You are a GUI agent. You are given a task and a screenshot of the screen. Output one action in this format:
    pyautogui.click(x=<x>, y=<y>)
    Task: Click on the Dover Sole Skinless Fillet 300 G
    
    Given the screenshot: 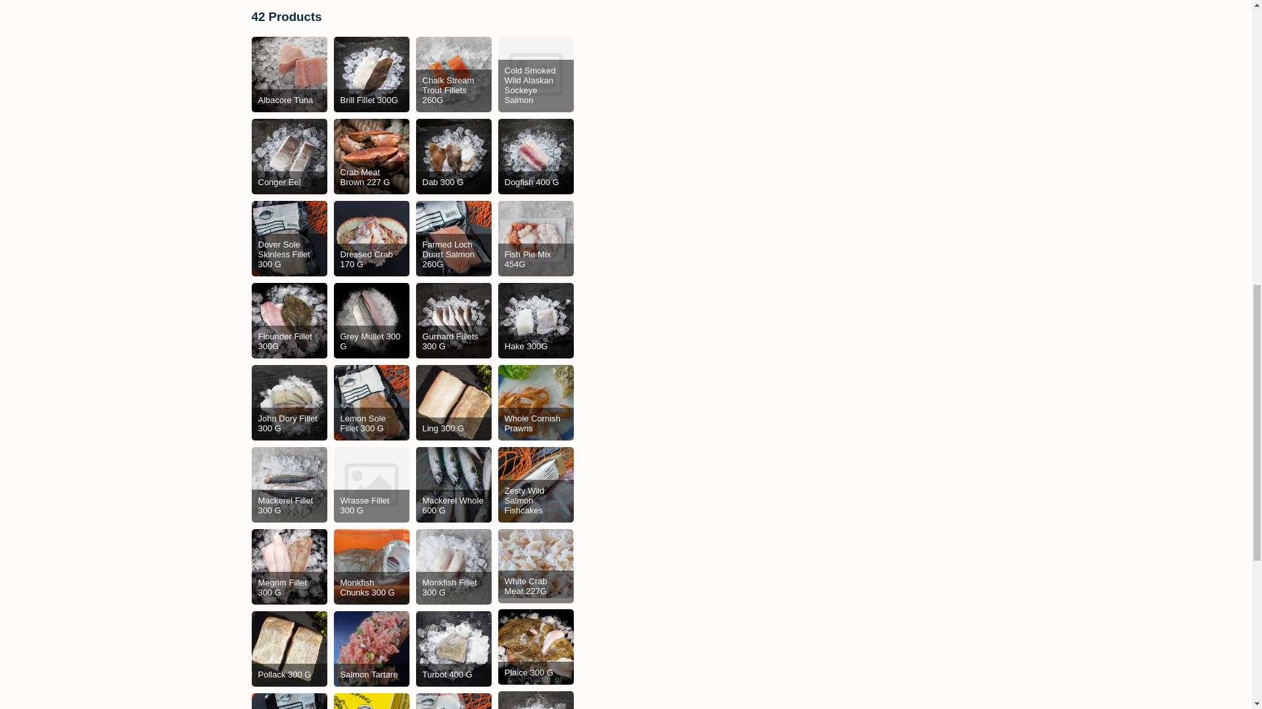 What is the action you would take?
    pyautogui.click(x=289, y=238)
    